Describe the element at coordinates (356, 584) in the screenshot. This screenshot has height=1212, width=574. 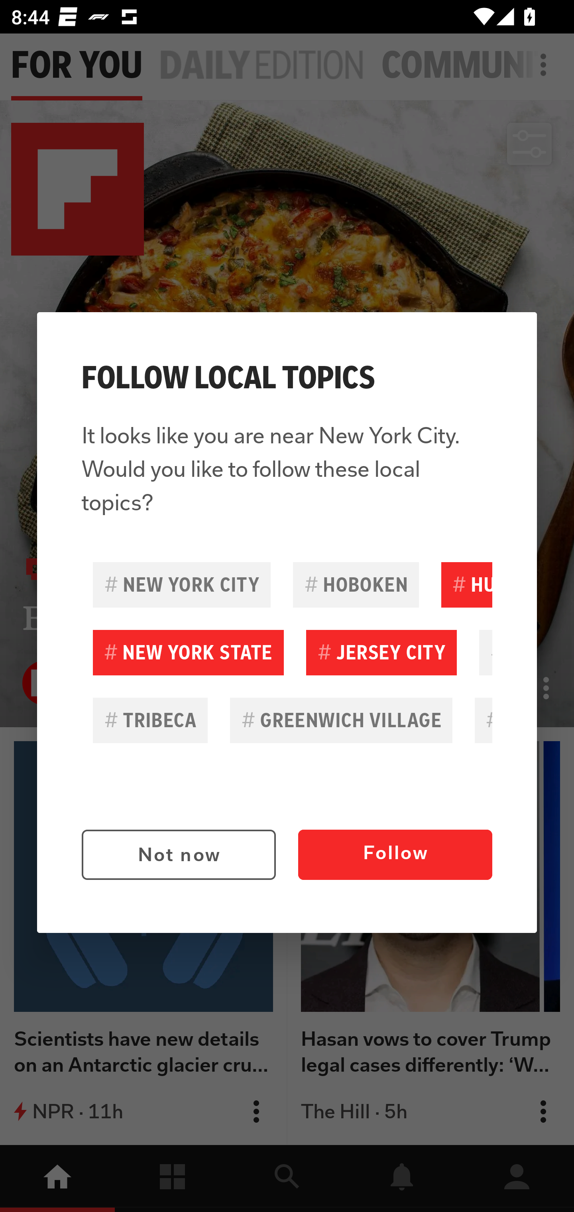
I see `# HOBOKEN` at that location.